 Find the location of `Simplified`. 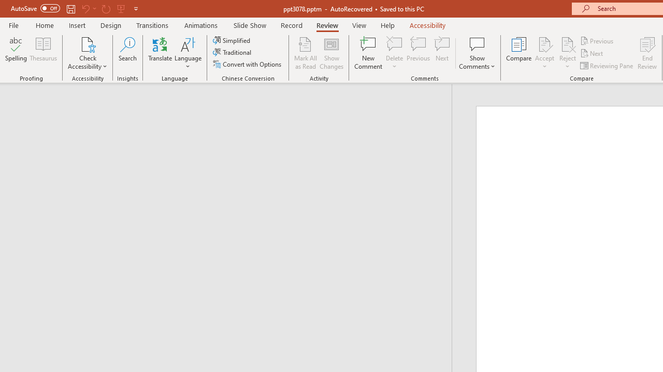

Simplified is located at coordinates (233, 40).